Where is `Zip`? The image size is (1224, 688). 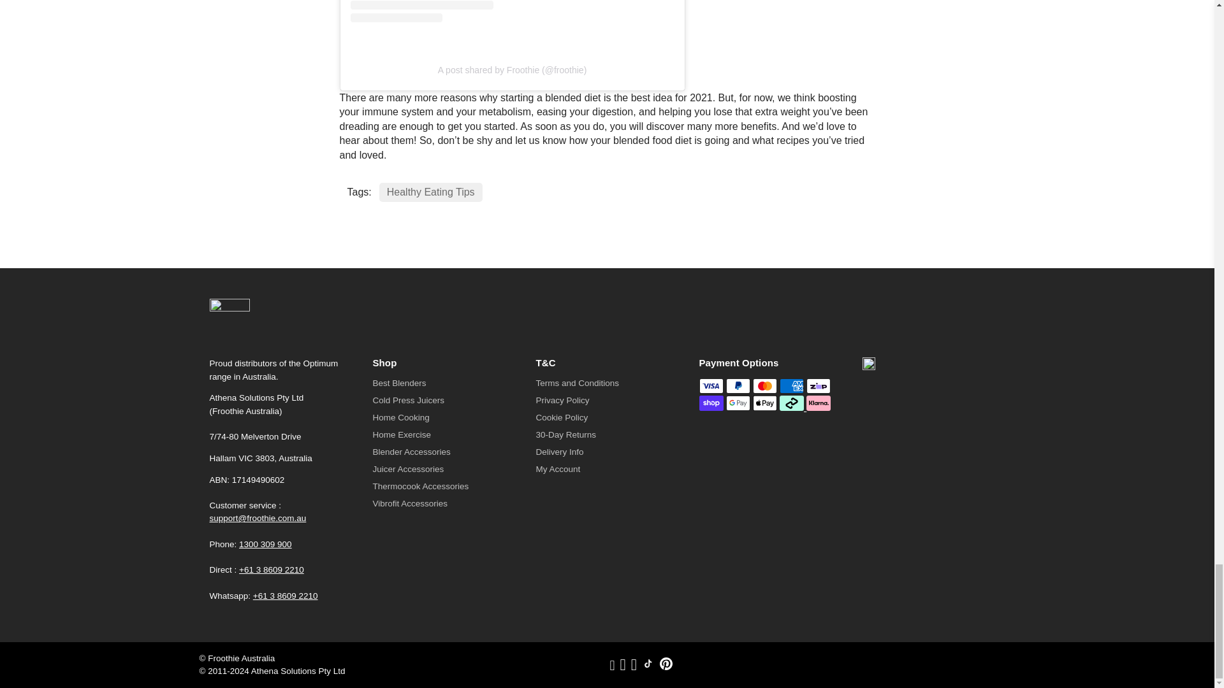
Zip is located at coordinates (819, 386).